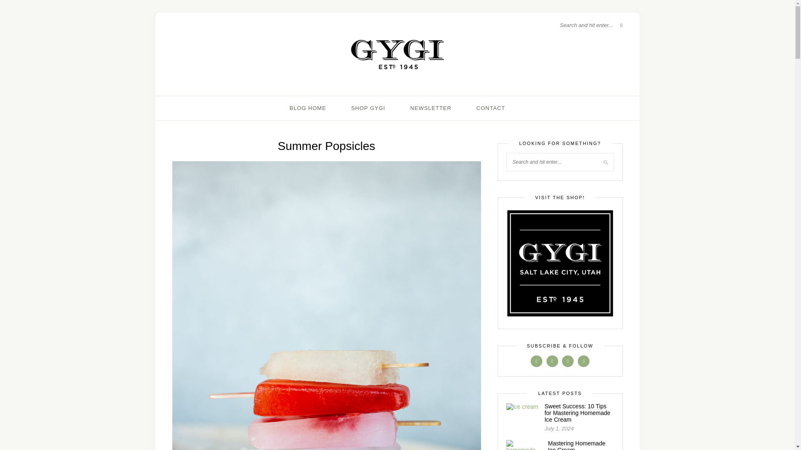  I want to click on NEWSLETTER, so click(431, 108).